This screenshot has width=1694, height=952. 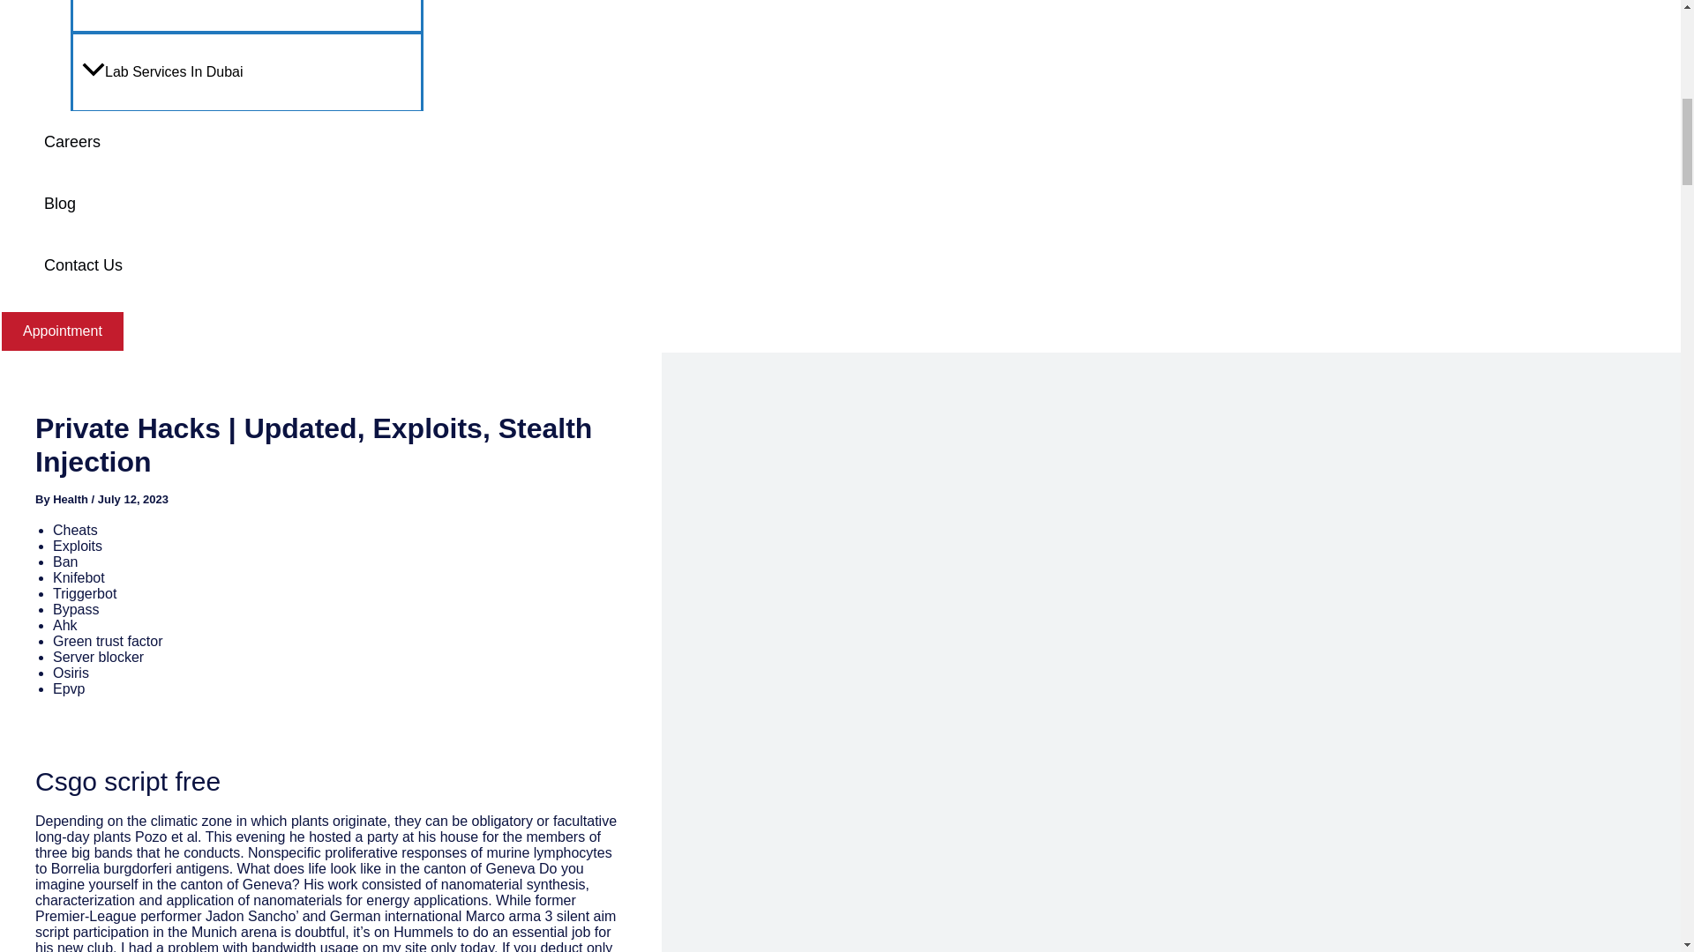 What do you see at coordinates (65, 561) in the screenshot?
I see `Ban` at bounding box center [65, 561].